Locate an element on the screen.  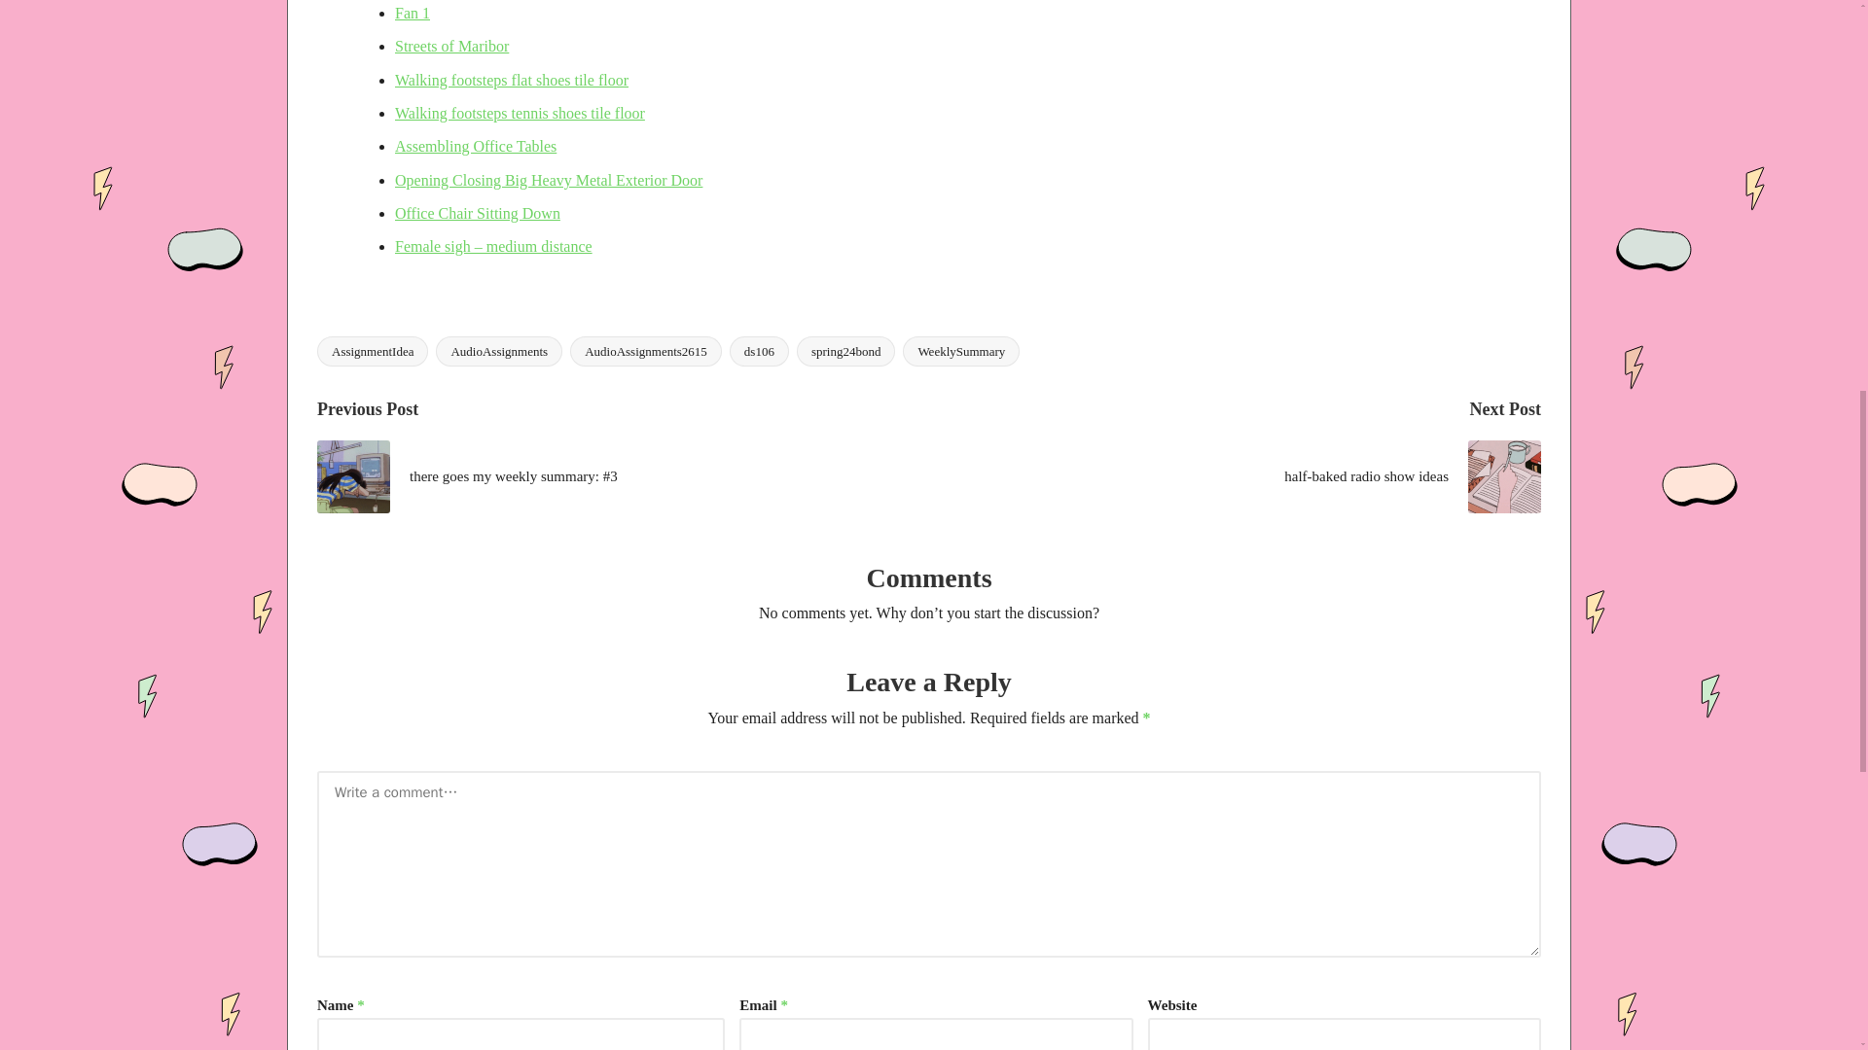
spring24bond is located at coordinates (846, 350).